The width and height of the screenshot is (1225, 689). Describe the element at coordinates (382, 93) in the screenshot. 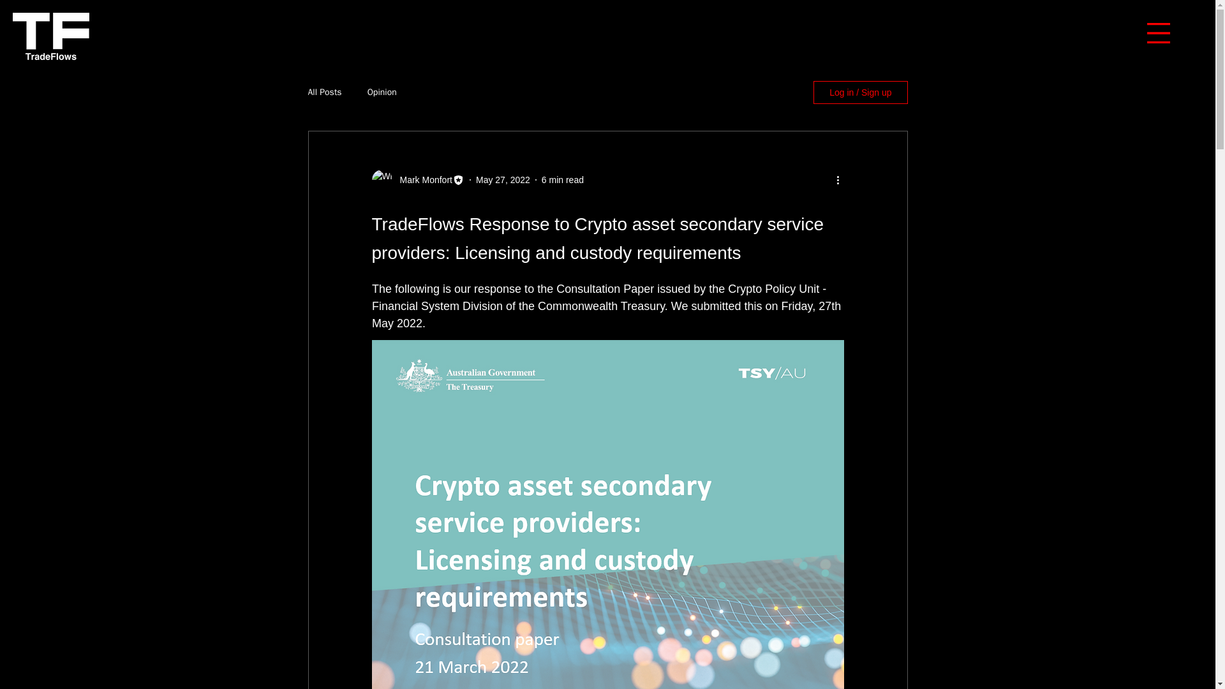

I see `Opinion` at that location.